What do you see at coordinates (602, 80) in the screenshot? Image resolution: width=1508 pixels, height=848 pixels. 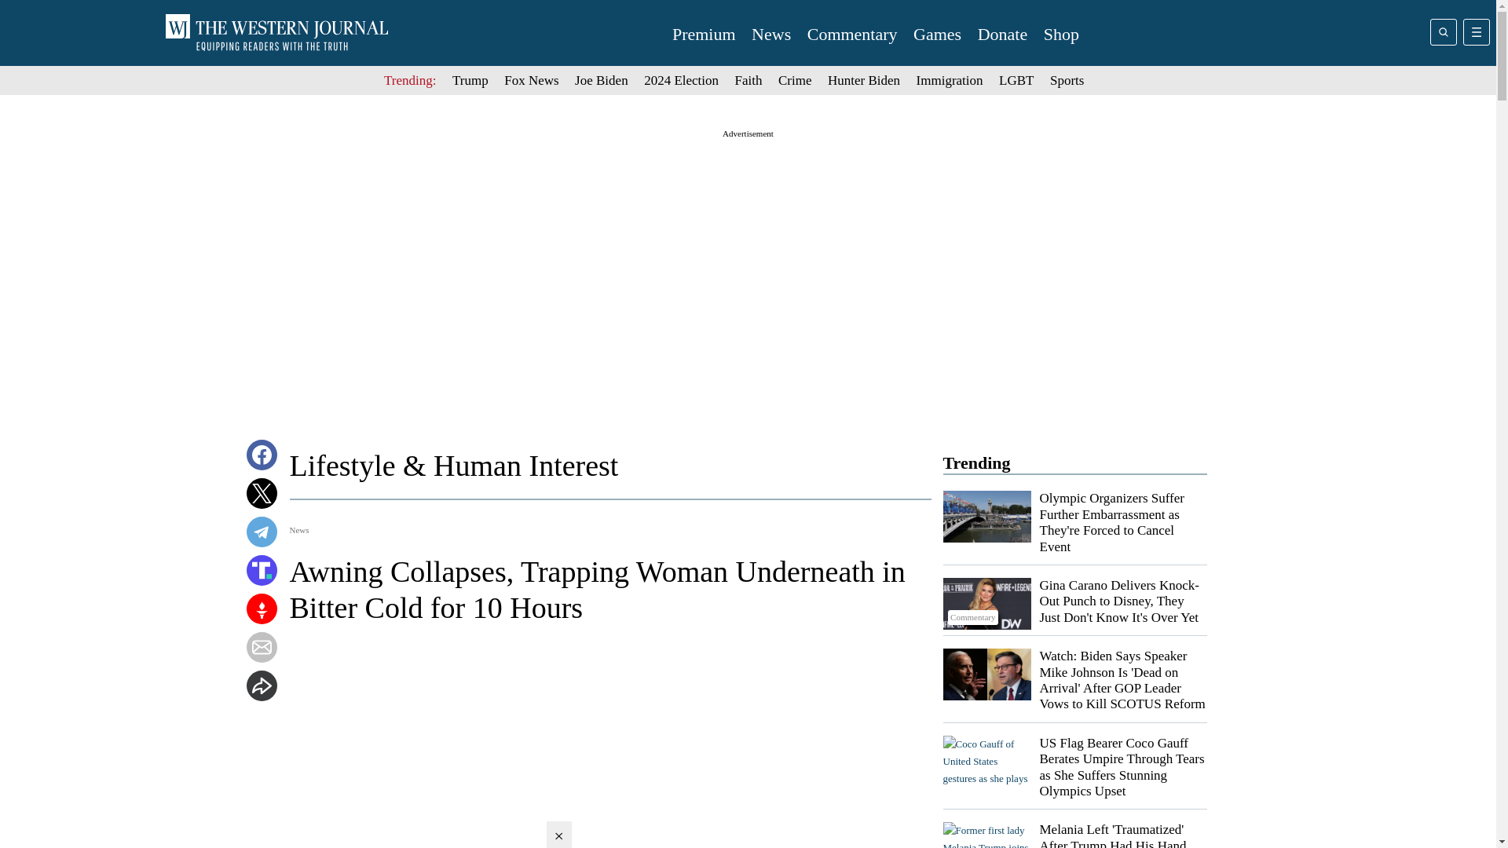 I see `Joe Biden` at bounding box center [602, 80].